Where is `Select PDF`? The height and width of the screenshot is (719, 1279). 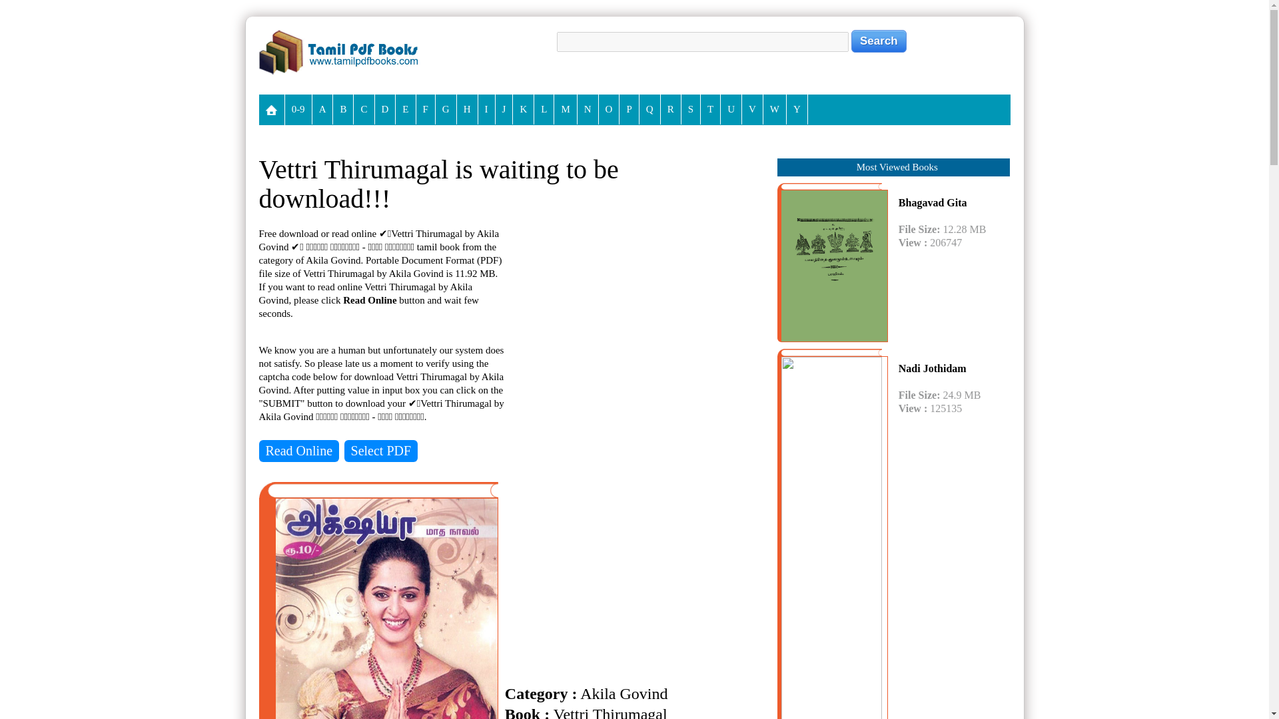 Select PDF is located at coordinates (381, 451).